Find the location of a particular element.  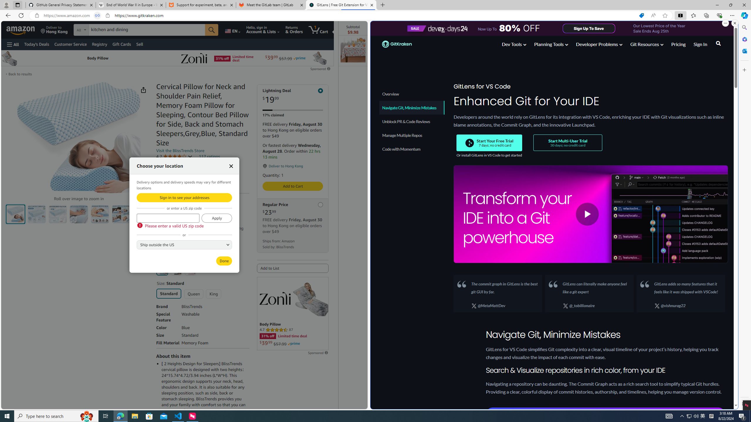

Overview is located at coordinates (411, 94).